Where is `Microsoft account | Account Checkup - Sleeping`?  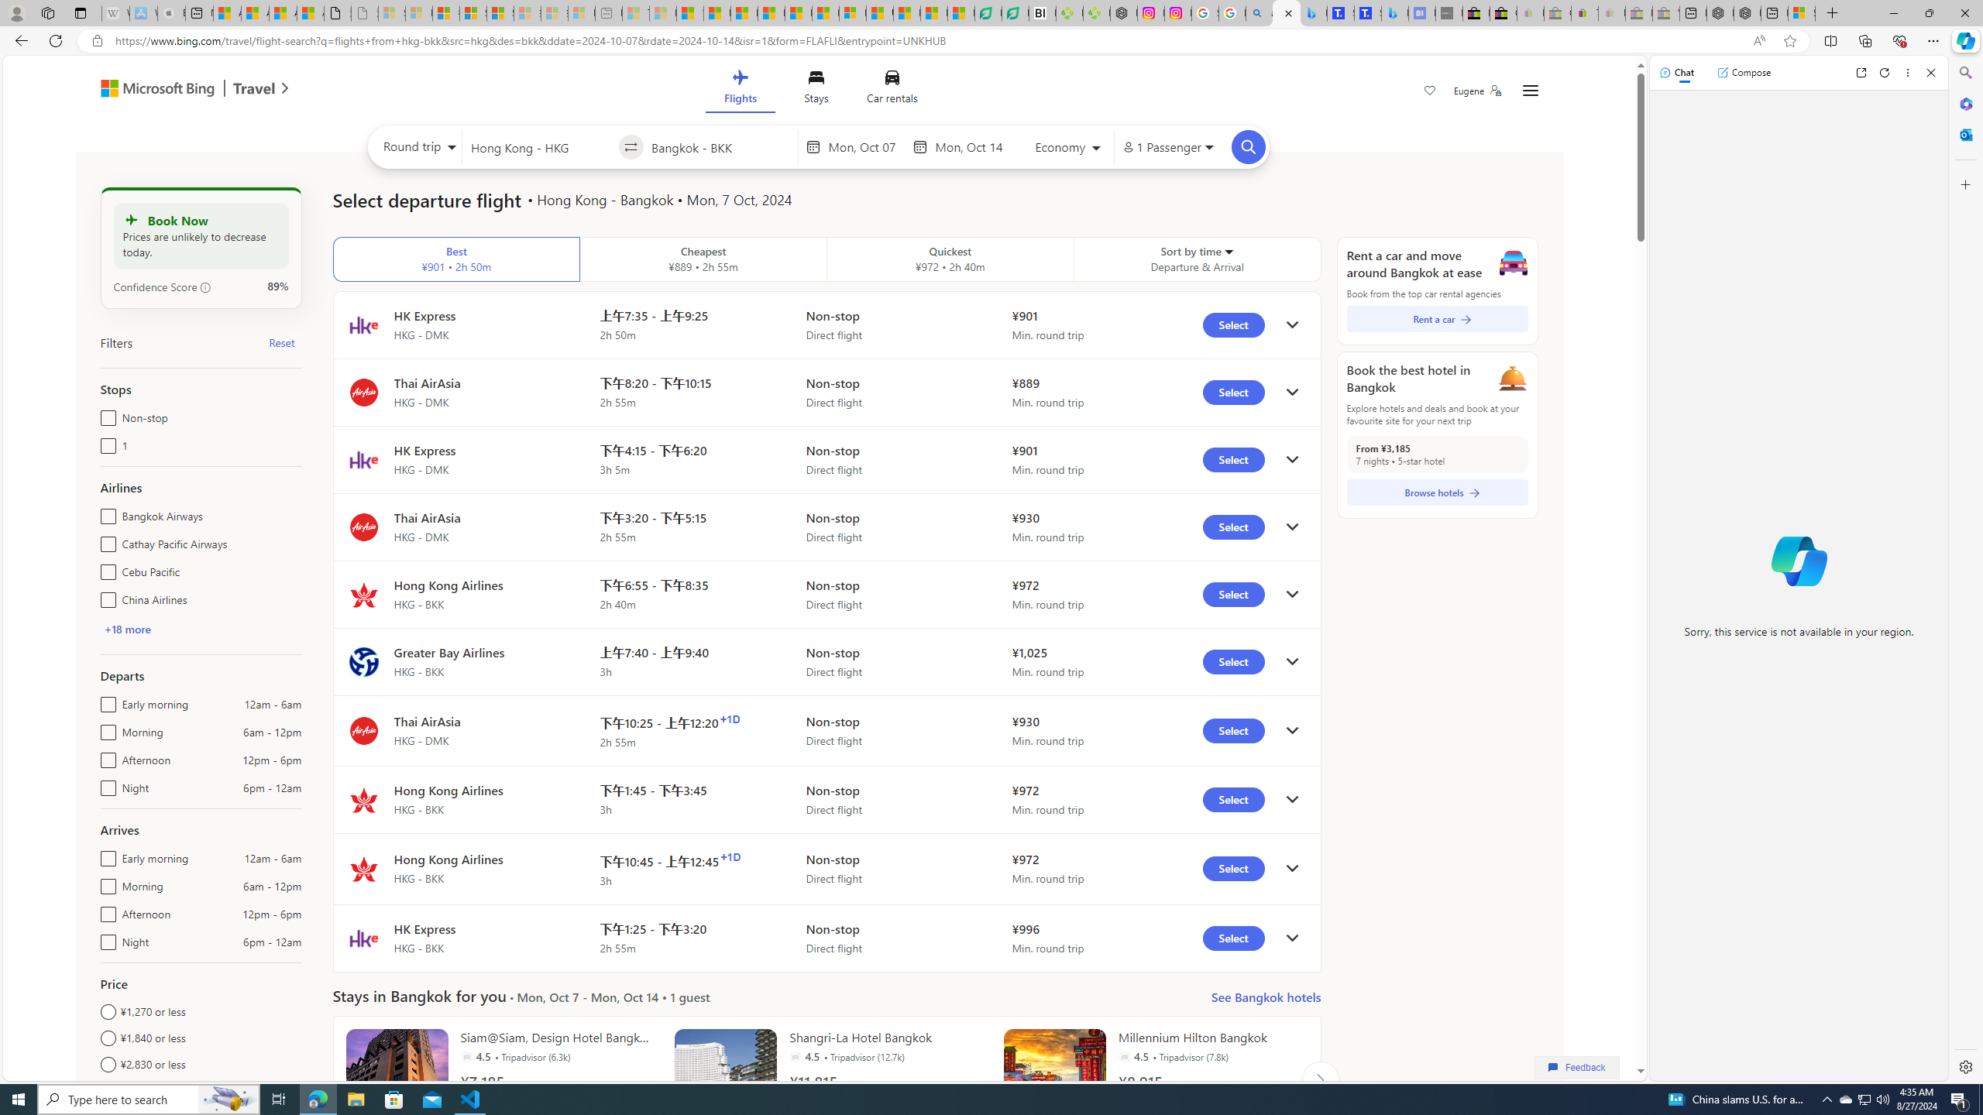
Microsoft account | Account Checkup - Sleeping is located at coordinates (582, 13).